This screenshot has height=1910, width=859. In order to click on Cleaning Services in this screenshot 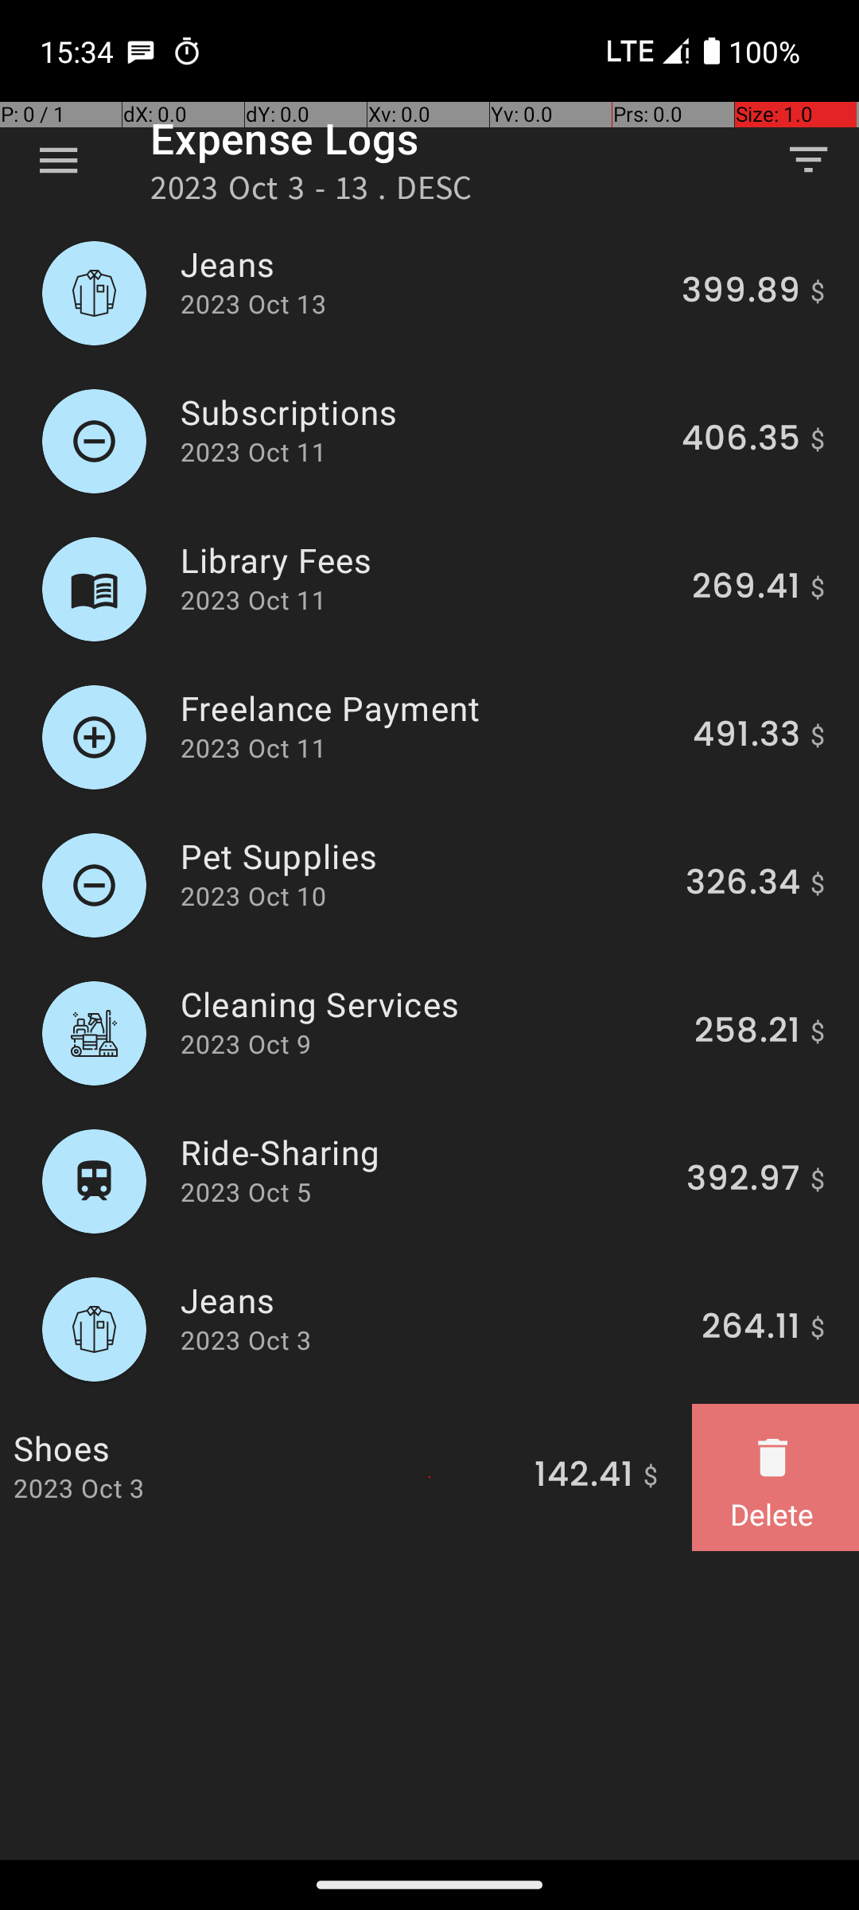, I will do `click(428, 1004)`.